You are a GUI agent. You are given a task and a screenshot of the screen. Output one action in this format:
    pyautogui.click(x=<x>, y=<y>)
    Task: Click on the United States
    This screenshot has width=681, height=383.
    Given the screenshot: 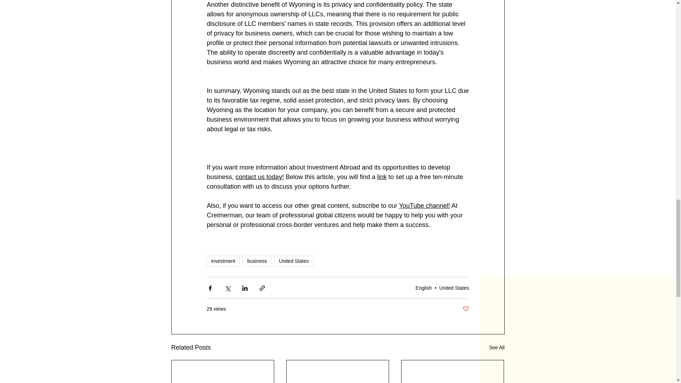 What is the action you would take?
    pyautogui.click(x=294, y=261)
    